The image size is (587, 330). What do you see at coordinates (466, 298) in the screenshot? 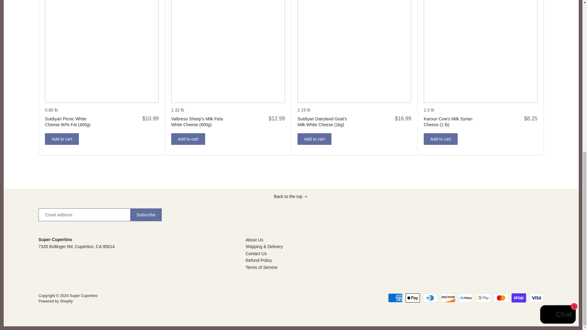
I see `Meta Pay` at bounding box center [466, 298].